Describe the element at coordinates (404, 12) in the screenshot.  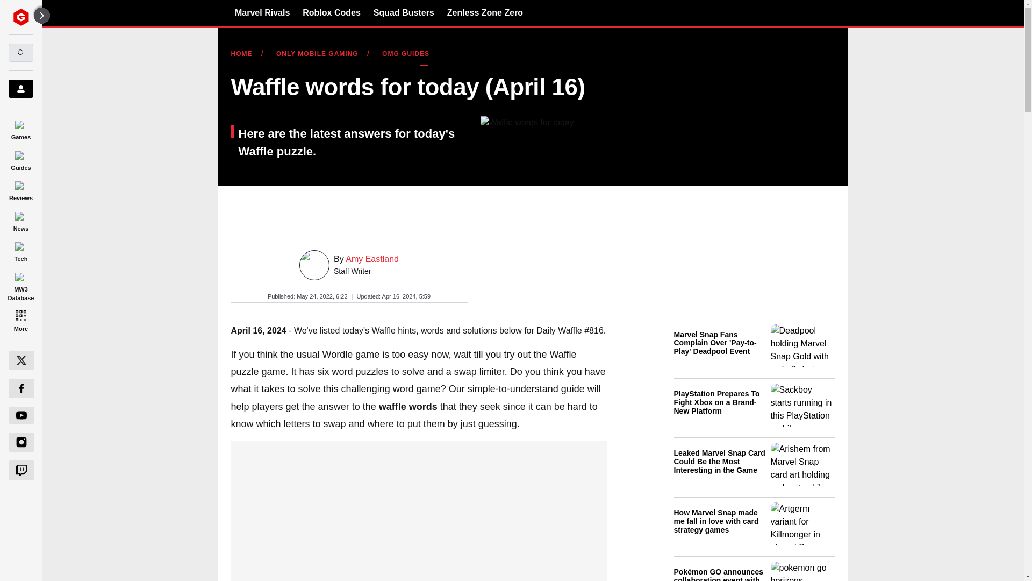
I see `Squad Busters` at that location.